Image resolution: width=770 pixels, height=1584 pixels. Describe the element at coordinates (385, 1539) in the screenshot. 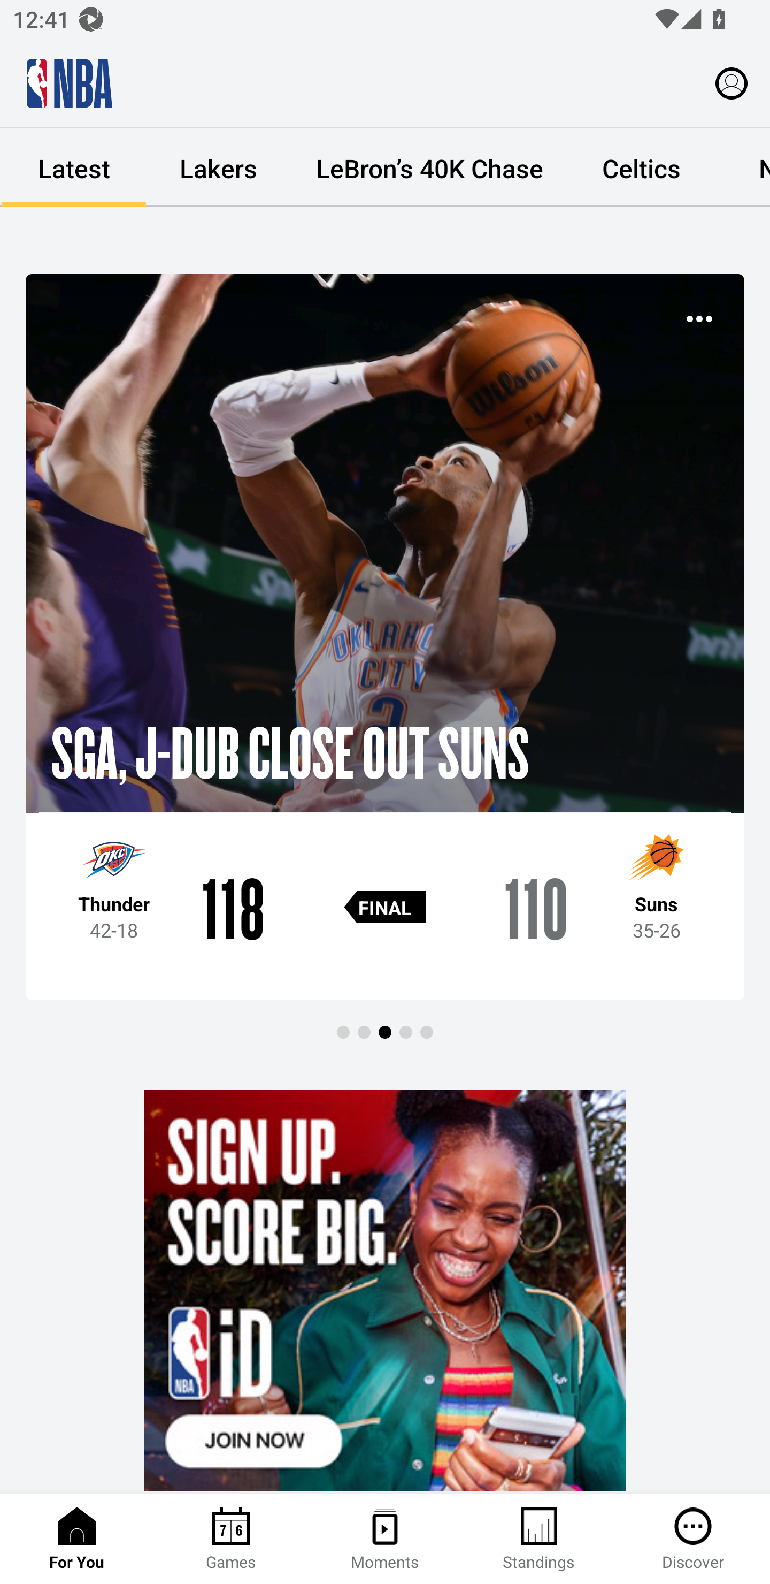

I see `Moments` at that location.